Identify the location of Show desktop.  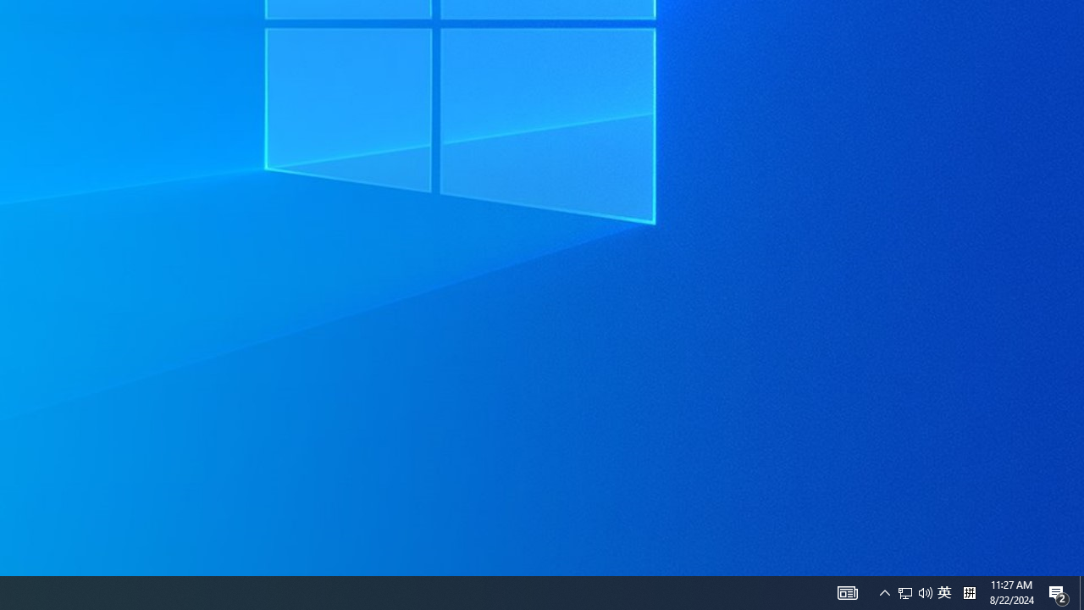
(944, 593).